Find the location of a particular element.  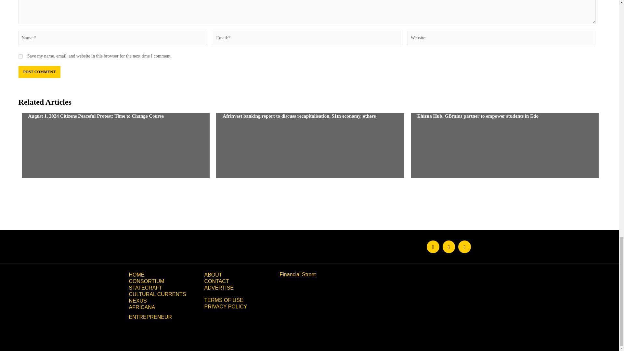

yes is located at coordinates (20, 57).